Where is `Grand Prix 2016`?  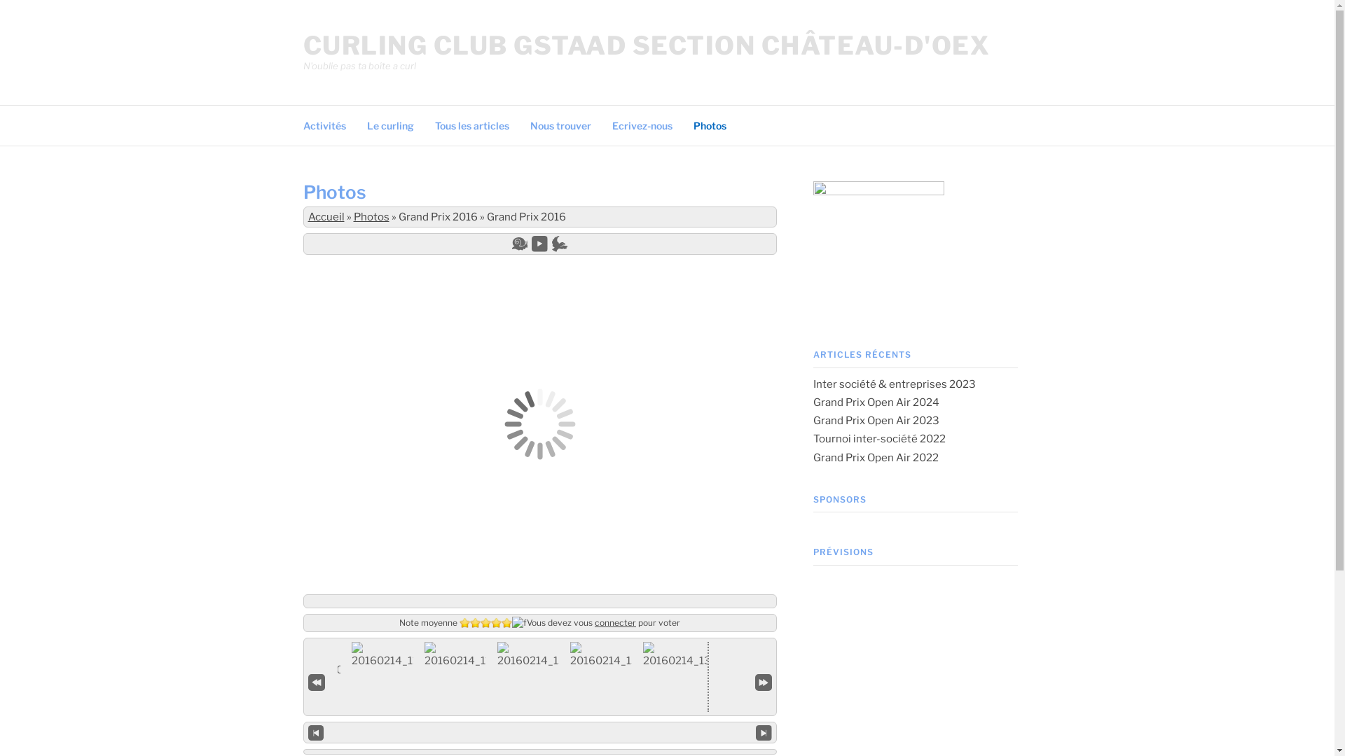
Grand Prix 2016 is located at coordinates (437, 217).